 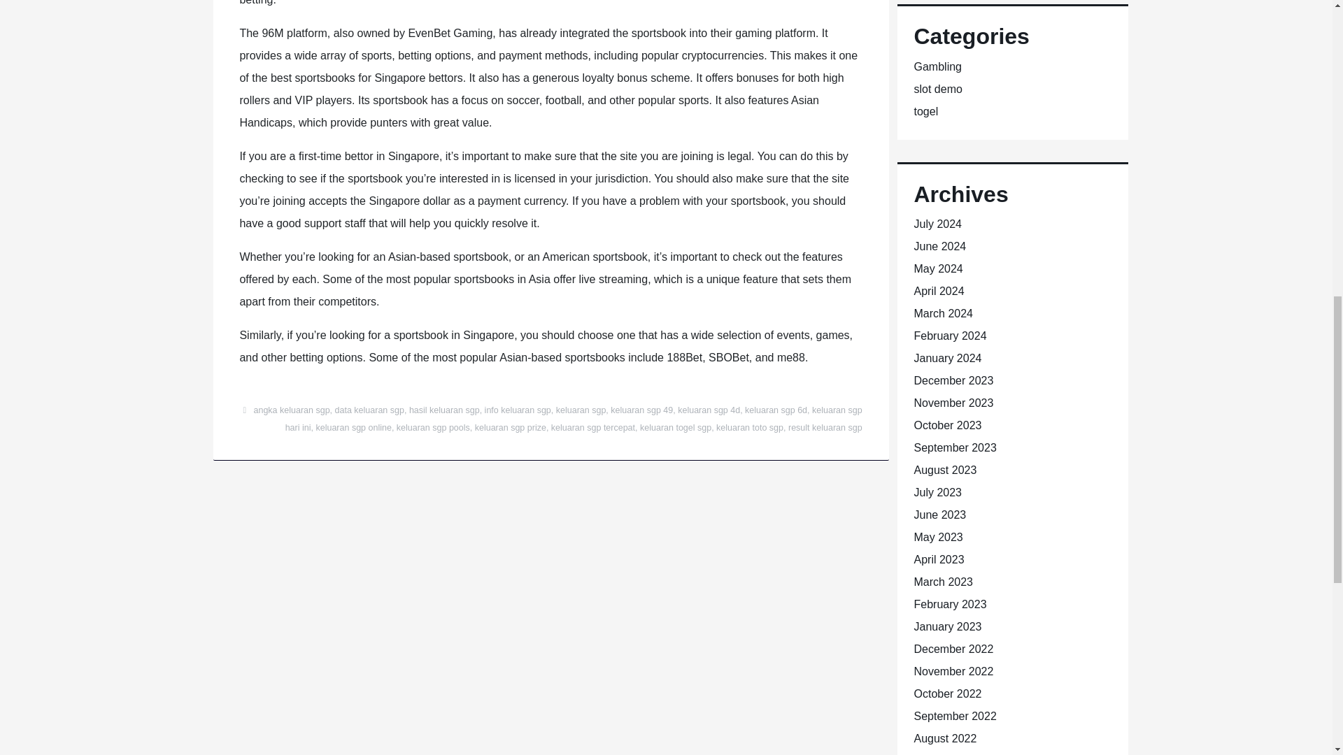 What do you see at coordinates (937, 89) in the screenshot?
I see `slot demo` at bounding box center [937, 89].